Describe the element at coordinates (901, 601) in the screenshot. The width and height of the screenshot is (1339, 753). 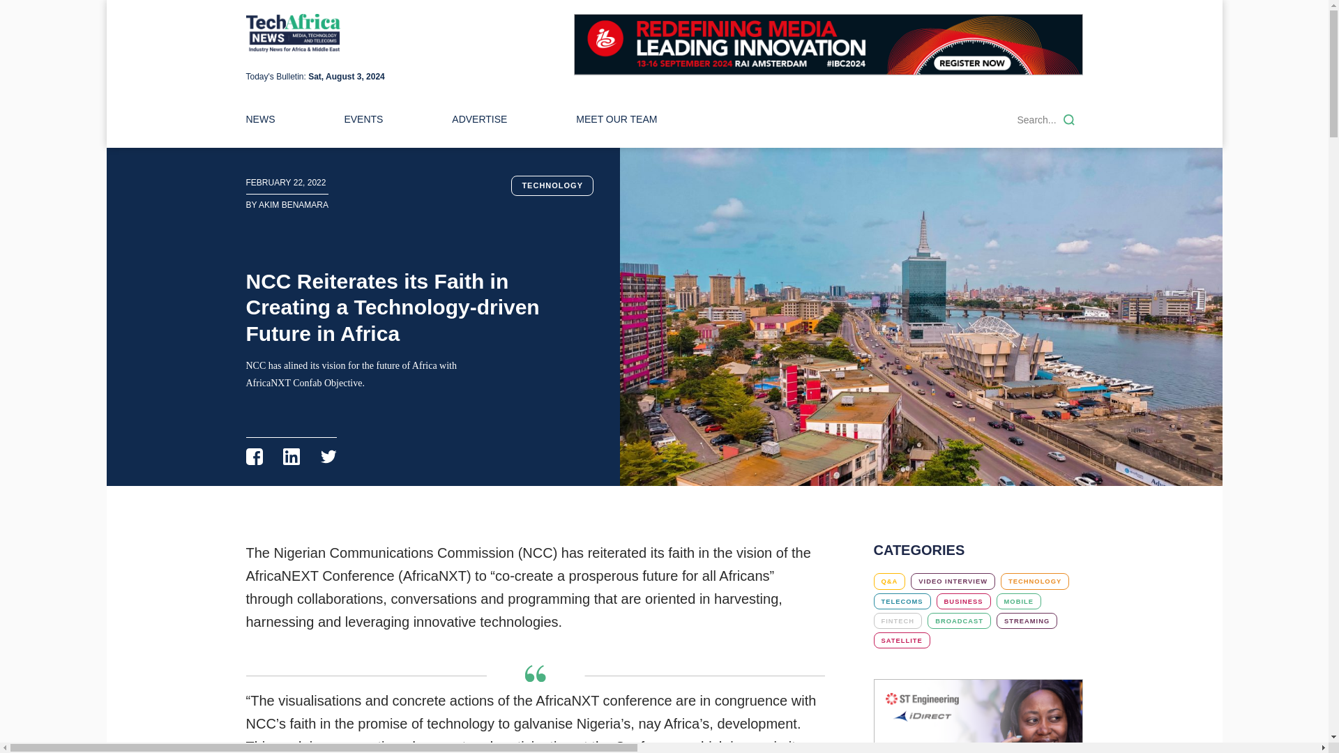
I see `TELECOMS` at that location.